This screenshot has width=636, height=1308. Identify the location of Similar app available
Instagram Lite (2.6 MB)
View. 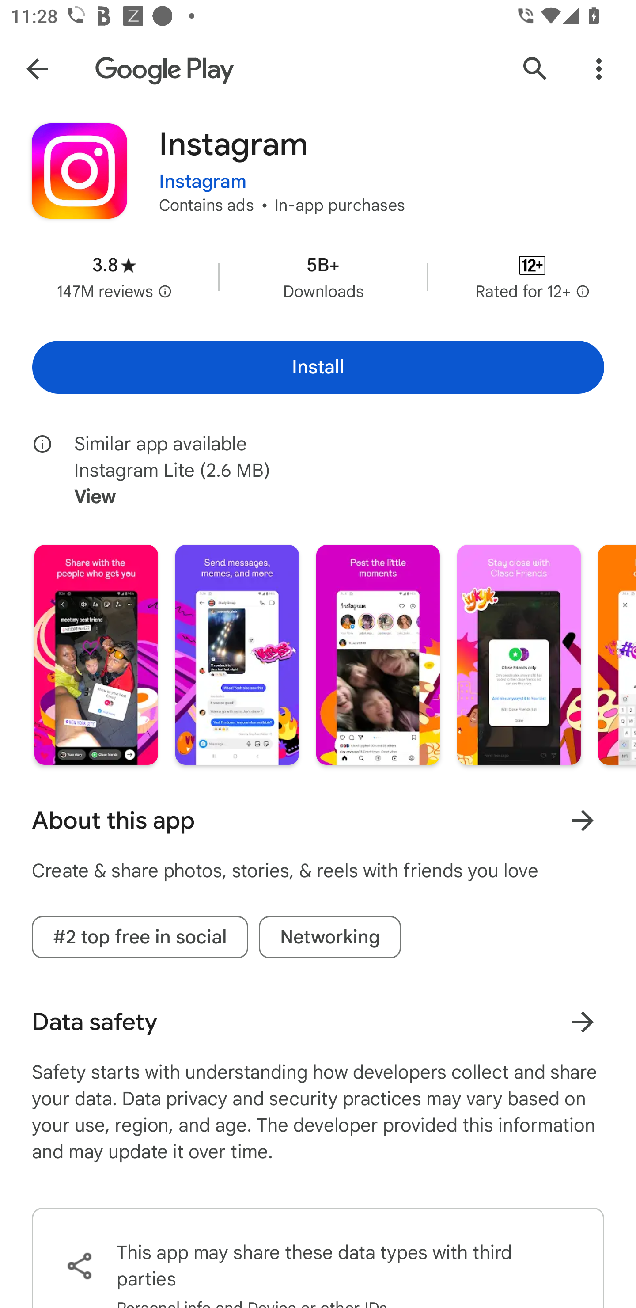
(329, 470).